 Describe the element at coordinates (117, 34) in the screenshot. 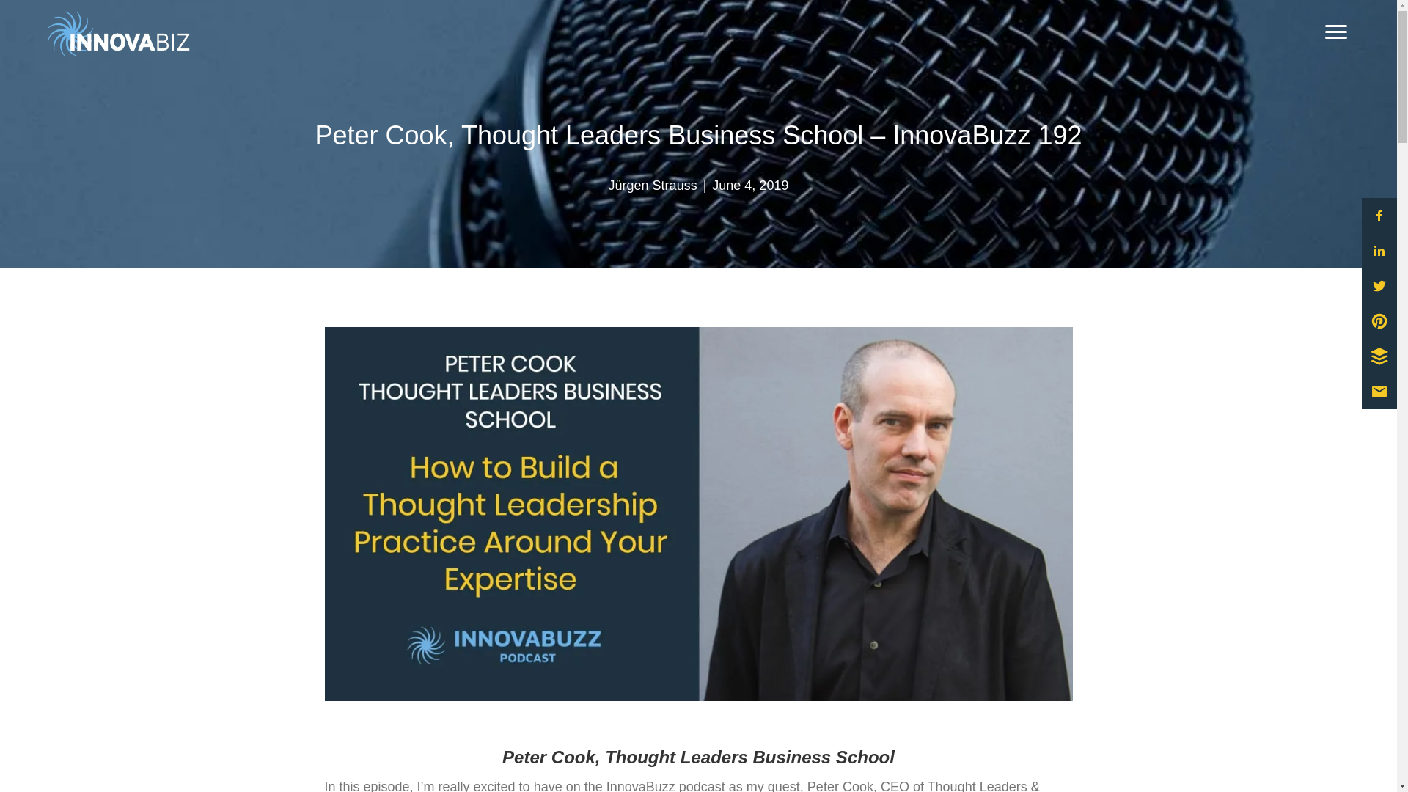

I see `Innovabiz_Blue_White_RGB_500px_tn001` at that location.